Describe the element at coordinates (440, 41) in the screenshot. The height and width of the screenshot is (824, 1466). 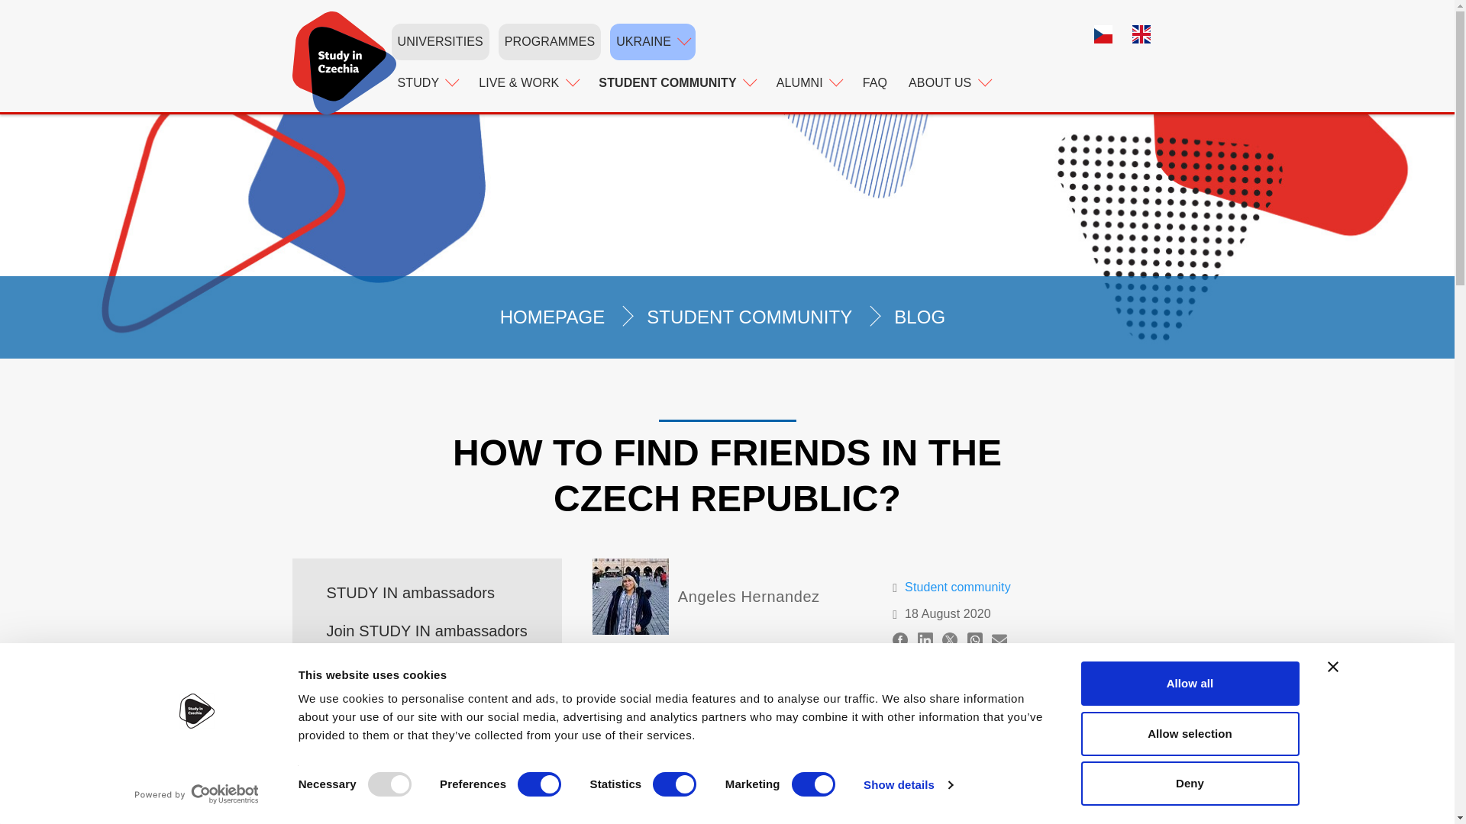
I see `Universities in the Czech Republic` at that location.